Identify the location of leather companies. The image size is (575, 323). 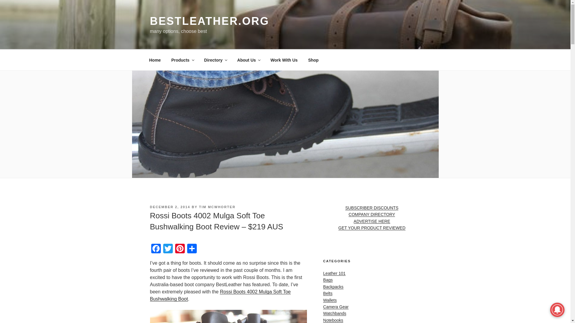
(215, 60).